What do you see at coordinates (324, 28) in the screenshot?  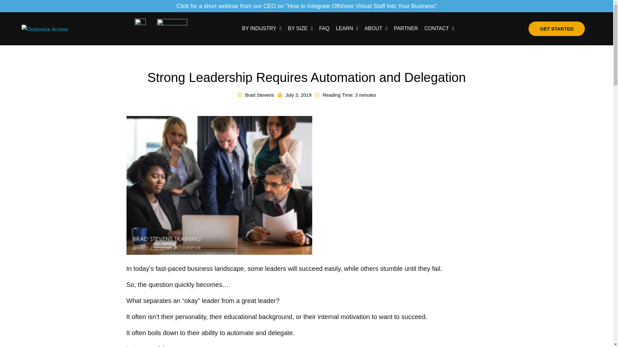 I see `FAQ` at bounding box center [324, 28].